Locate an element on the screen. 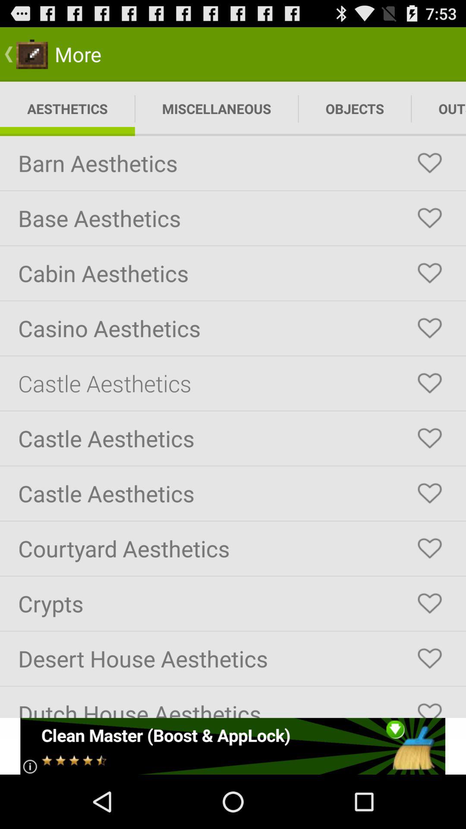 This screenshot has height=829, width=466. favorite option is located at coordinates (430, 658).